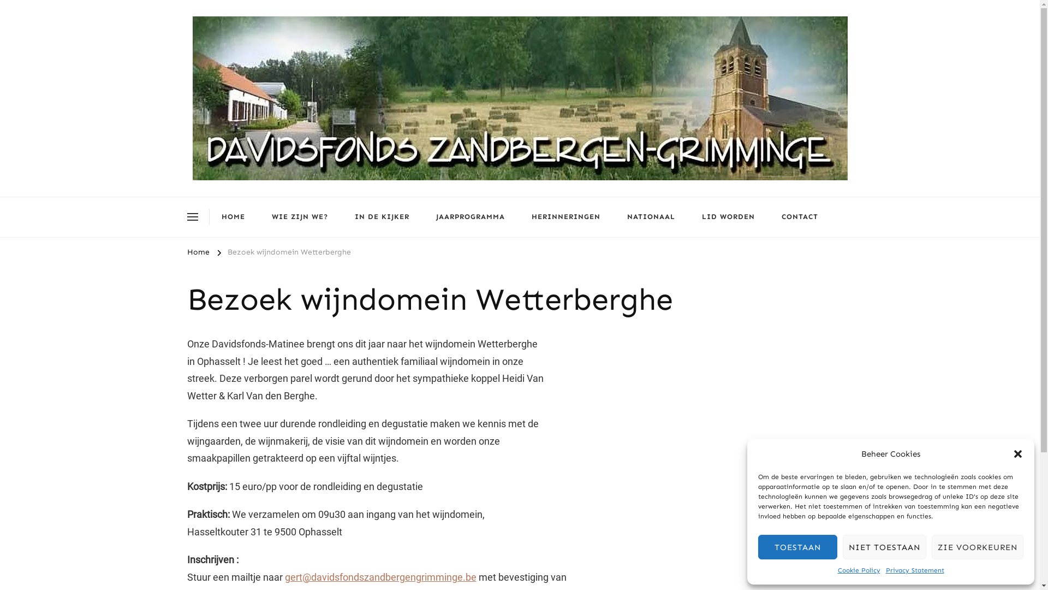  I want to click on Bezoek wijndomein Wetterberghe, so click(289, 254).